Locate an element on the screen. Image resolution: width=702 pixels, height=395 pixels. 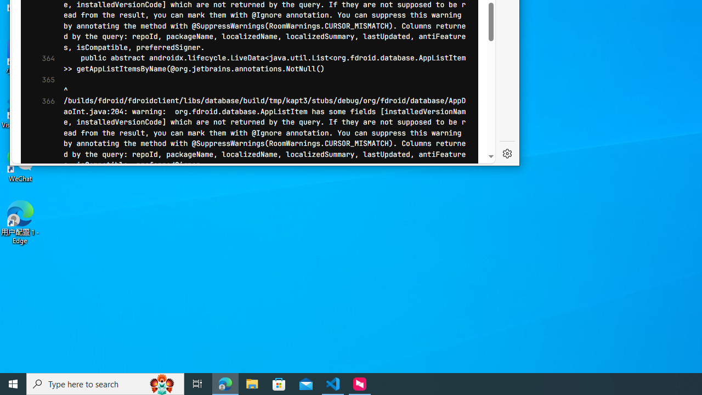
Microsoft Edge - 1 running window is located at coordinates (225, 384).